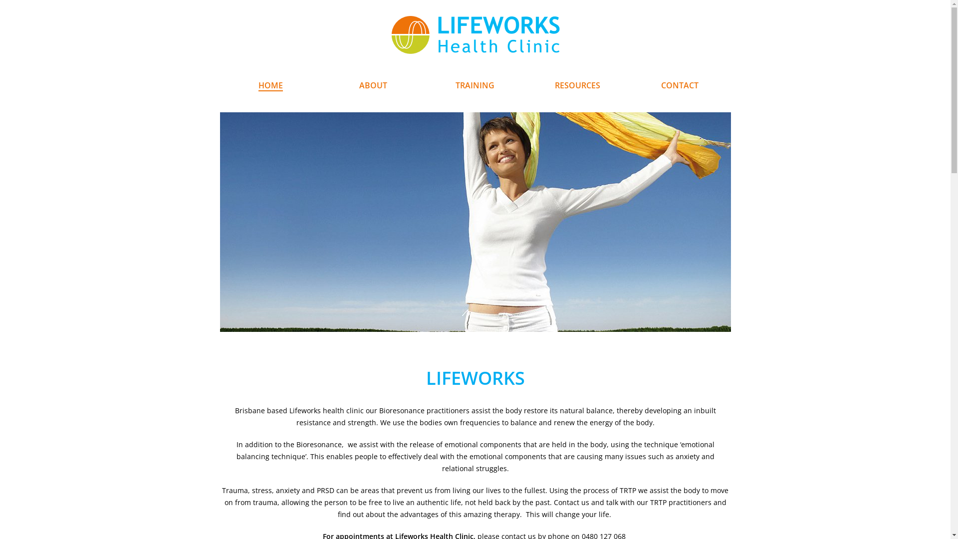 Image resolution: width=958 pixels, height=539 pixels. Describe the element at coordinates (475, 86) in the screenshot. I see `TRAINING` at that location.